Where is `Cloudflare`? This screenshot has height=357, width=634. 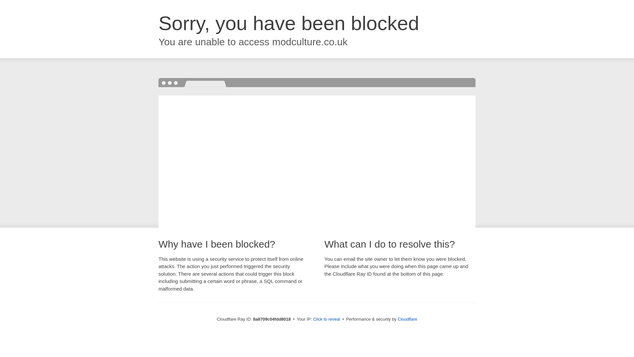
Cloudflare is located at coordinates (407, 319).